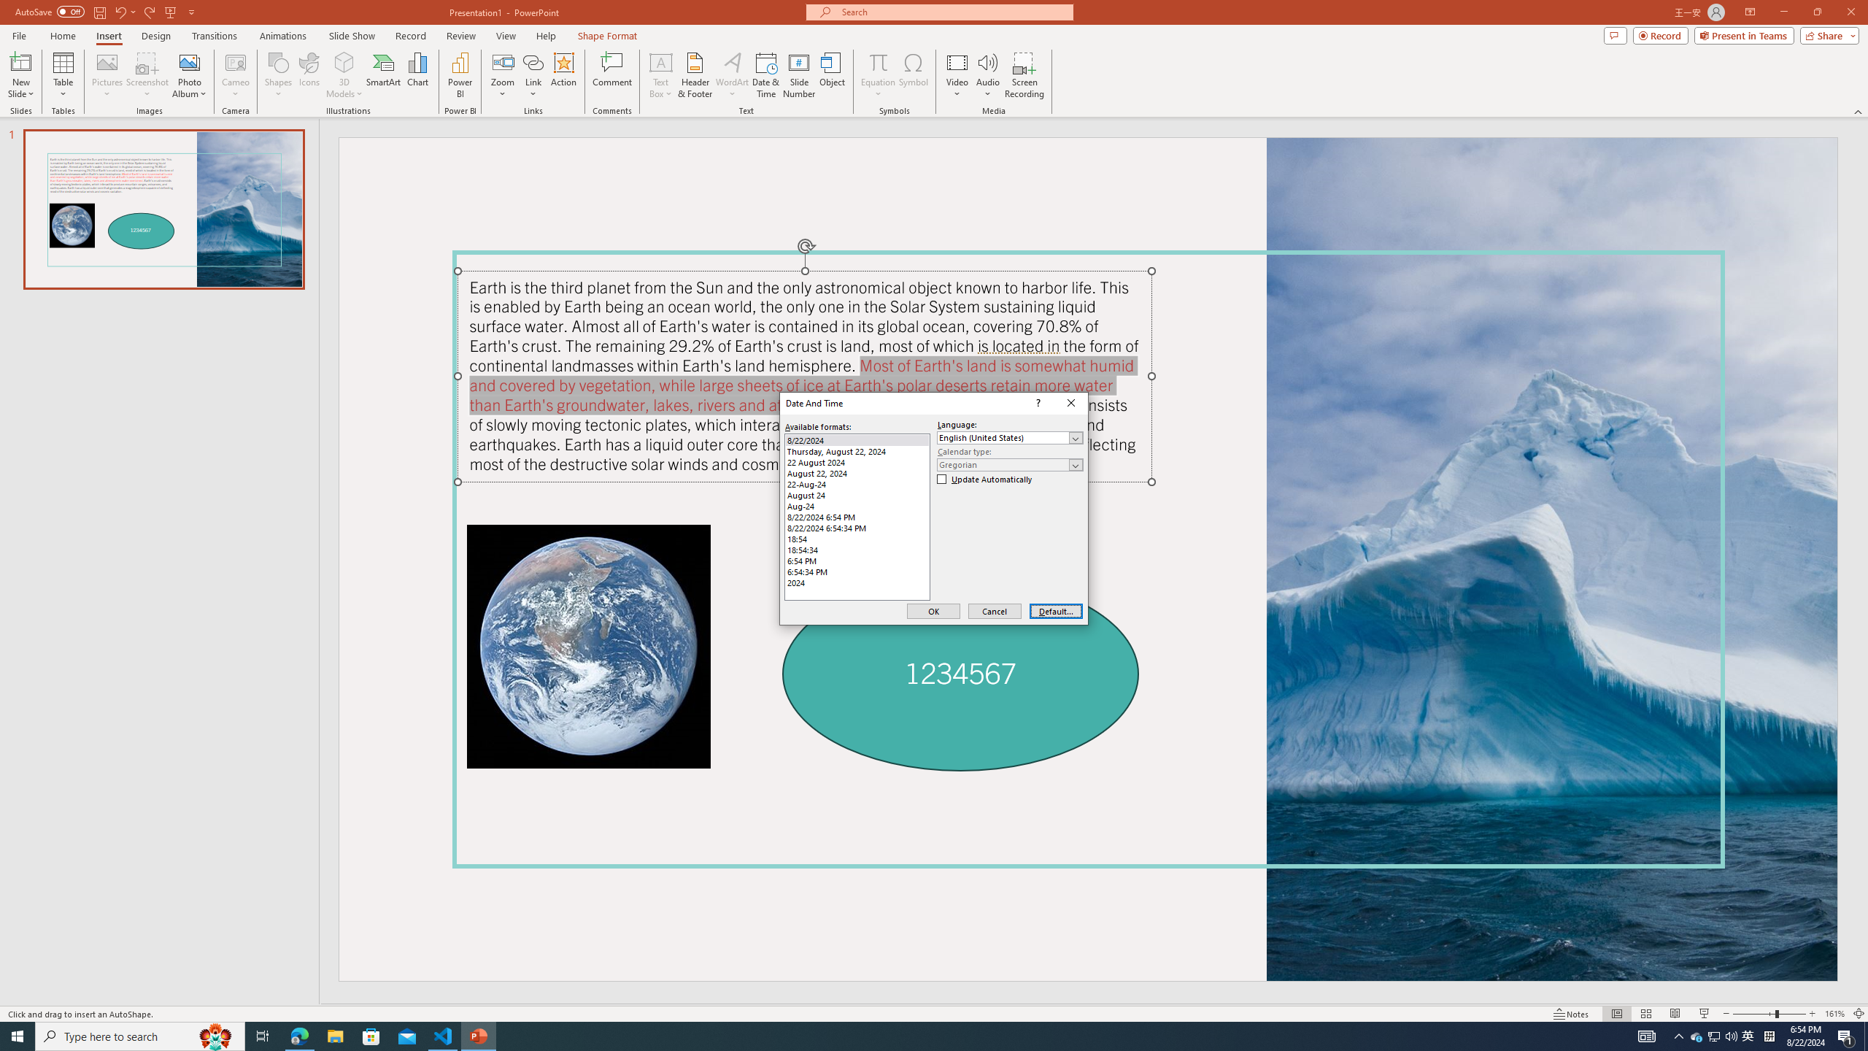  I want to click on Audio, so click(988, 75).